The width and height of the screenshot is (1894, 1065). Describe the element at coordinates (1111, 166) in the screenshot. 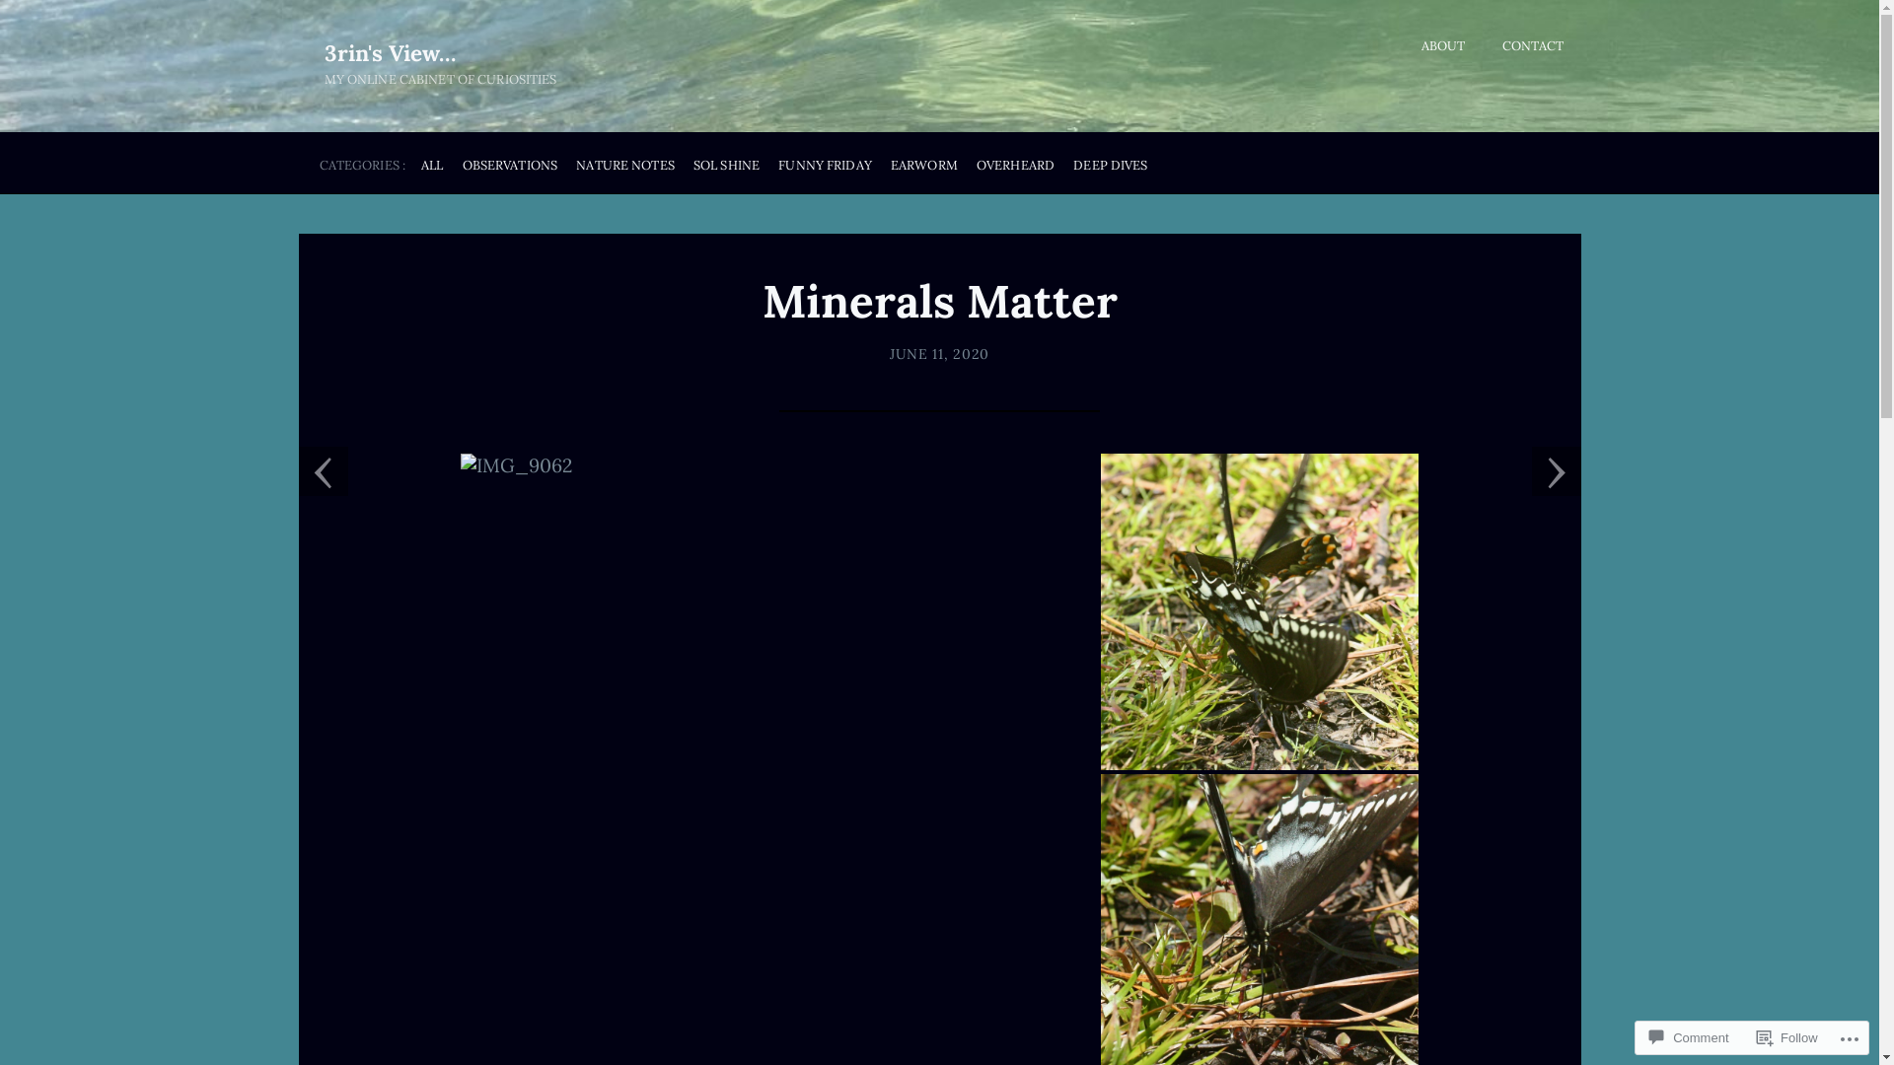

I see `DEEP DIVES` at that location.